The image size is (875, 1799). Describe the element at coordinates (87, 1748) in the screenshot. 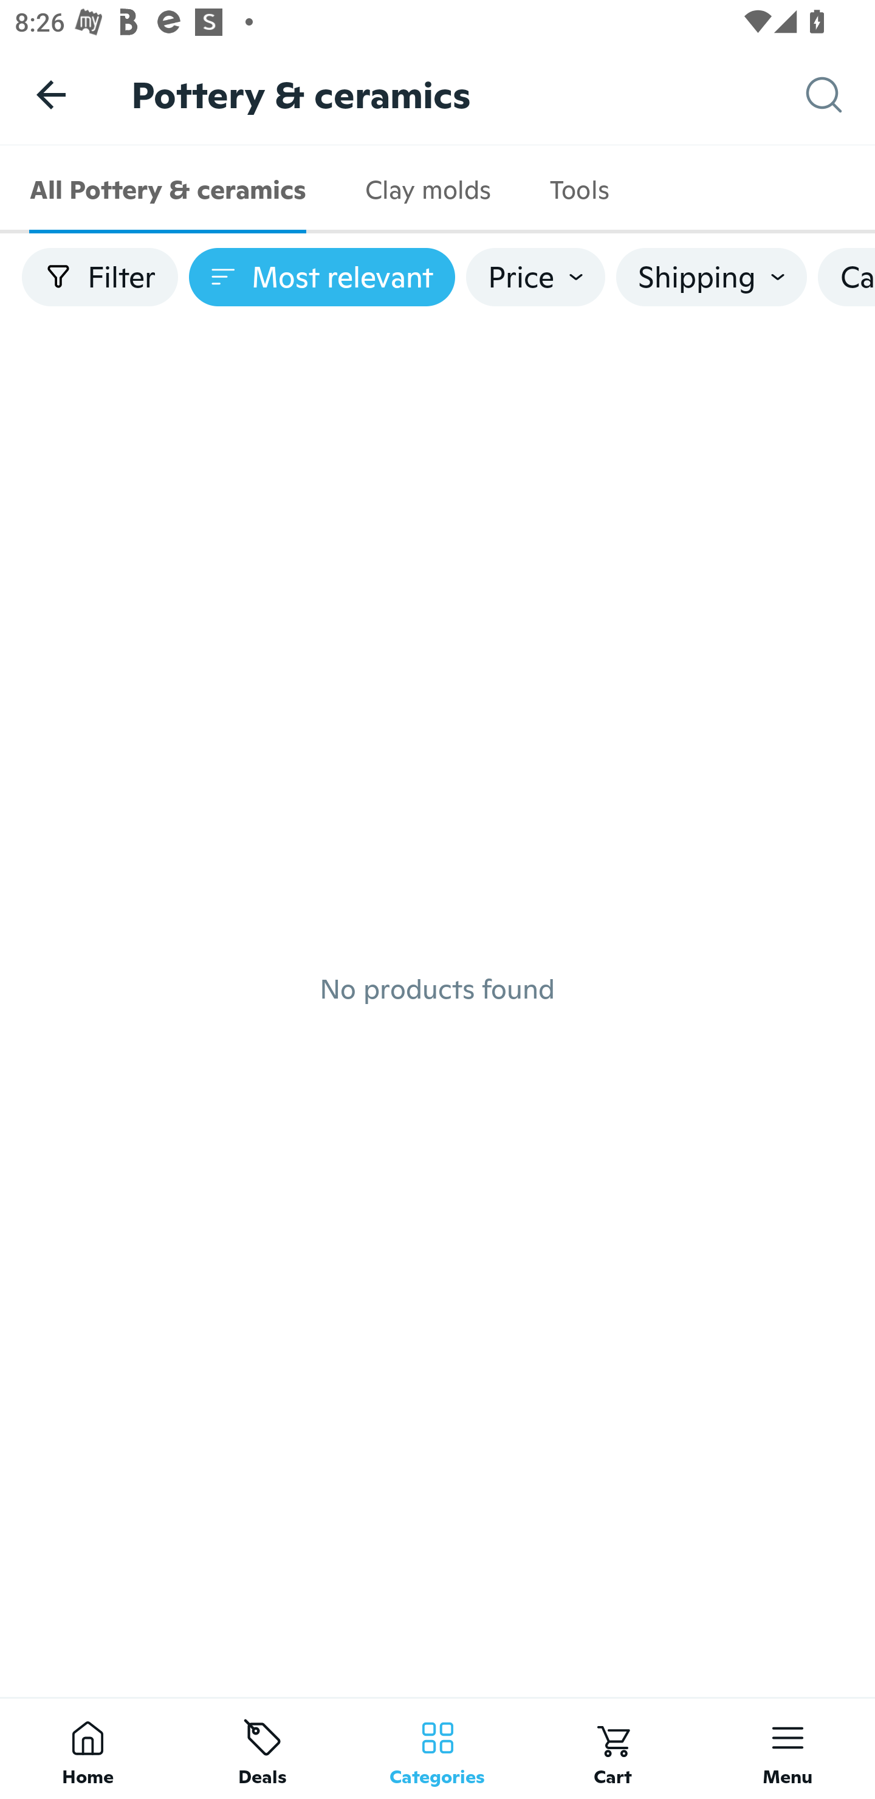

I see `Home` at that location.